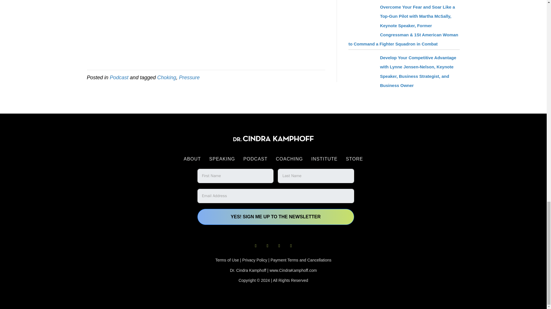  What do you see at coordinates (189, 77) in the screenshot?
I see `Pressure` at bounding box center [189, 77].